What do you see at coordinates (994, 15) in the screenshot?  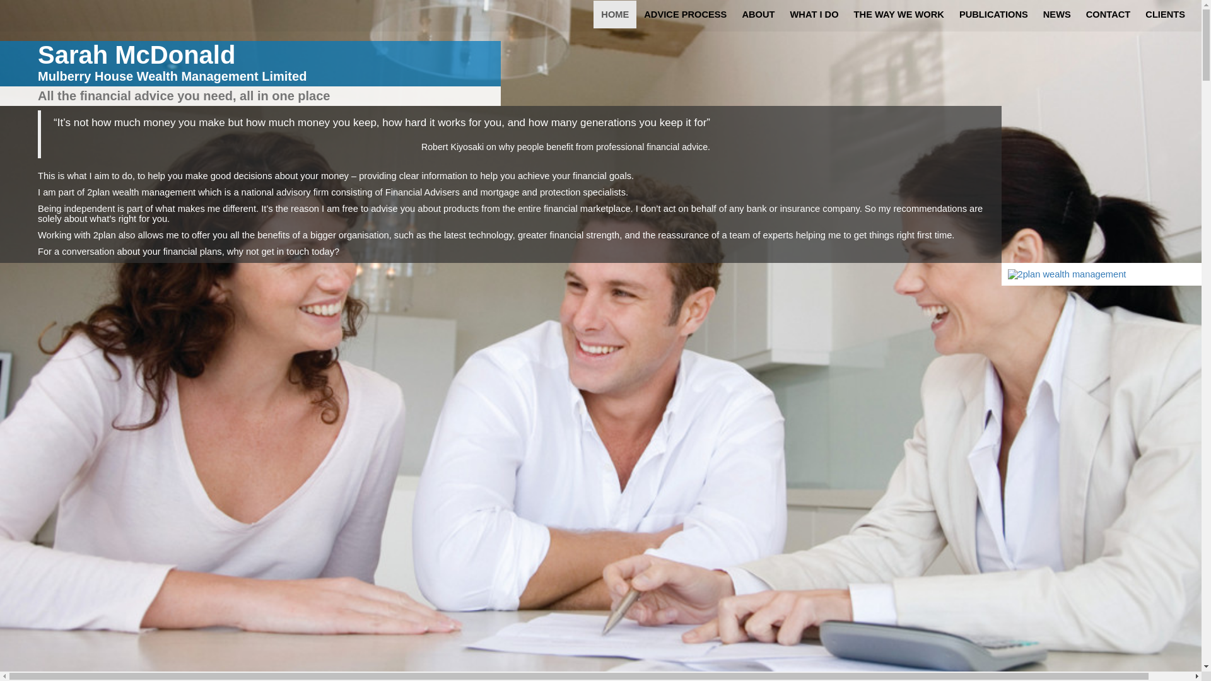 I see `PUBLICATIONS` at bounding box center [994, 15].